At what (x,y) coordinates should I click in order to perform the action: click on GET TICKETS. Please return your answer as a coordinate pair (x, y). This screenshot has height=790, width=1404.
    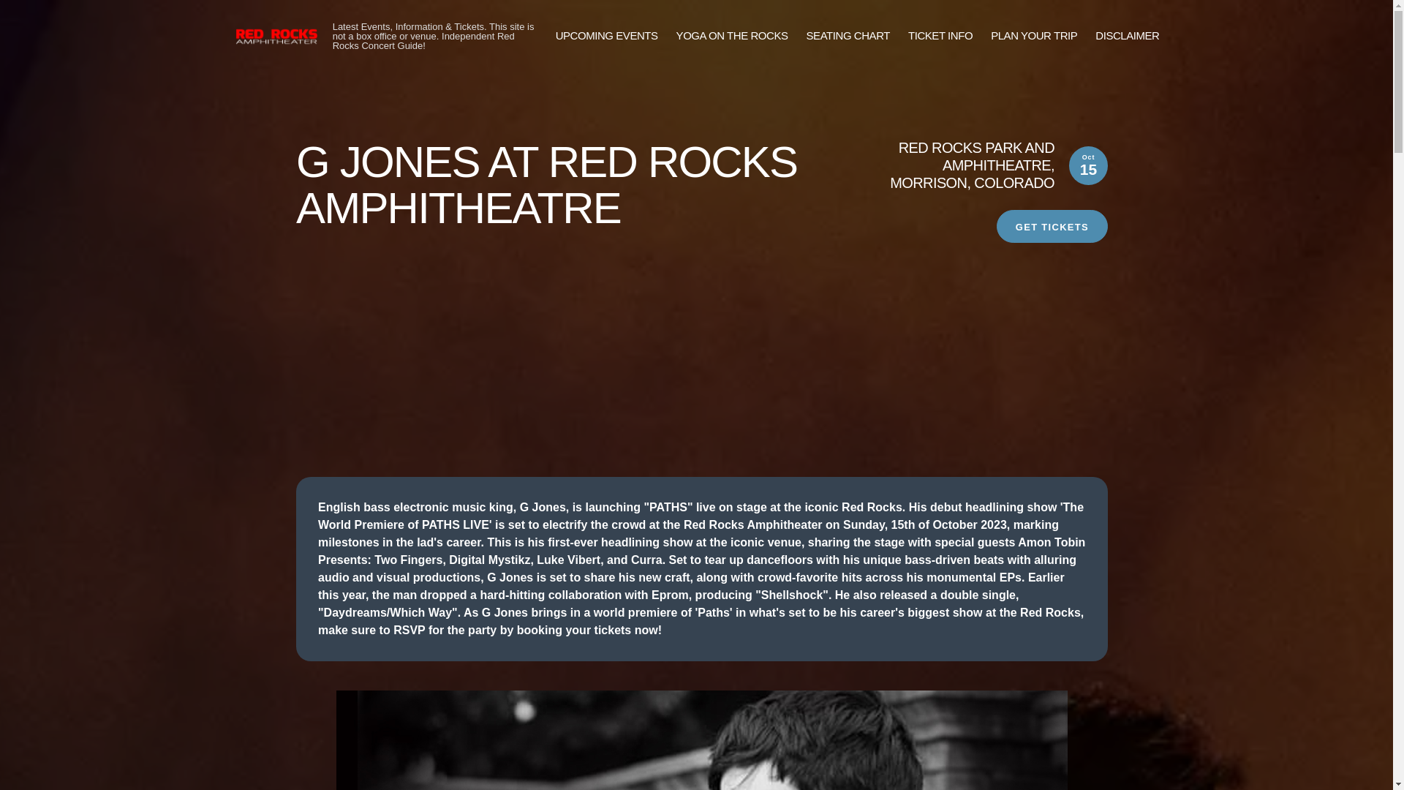
    Looking at the image, I should click on (1052, 226).